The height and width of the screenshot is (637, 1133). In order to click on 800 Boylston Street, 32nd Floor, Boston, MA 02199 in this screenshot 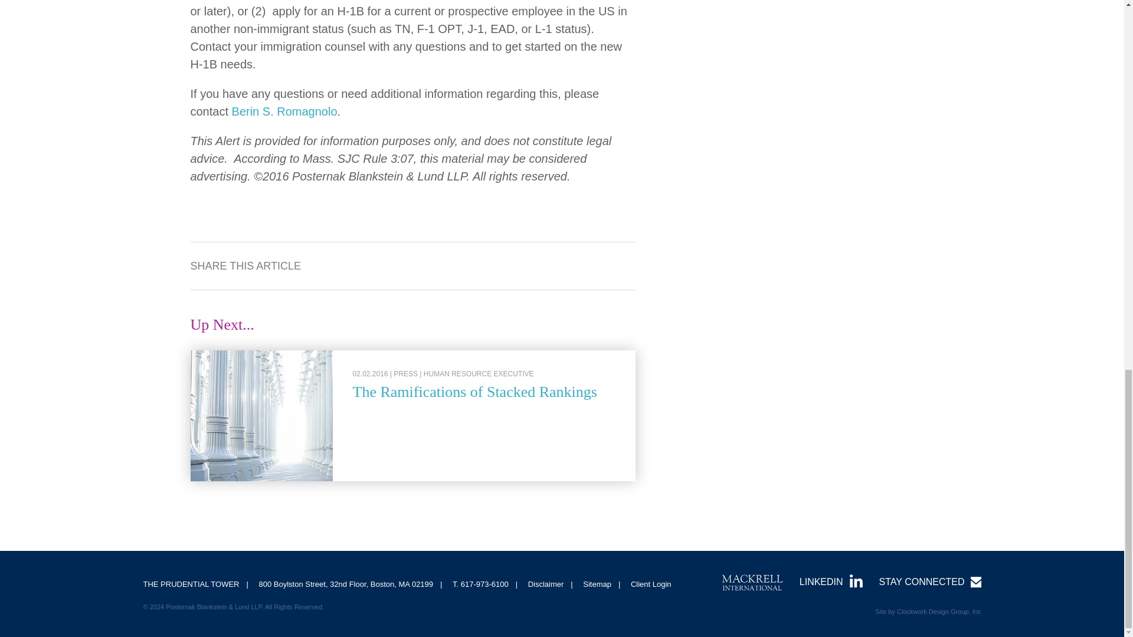, I will do `click(345, 584)`.